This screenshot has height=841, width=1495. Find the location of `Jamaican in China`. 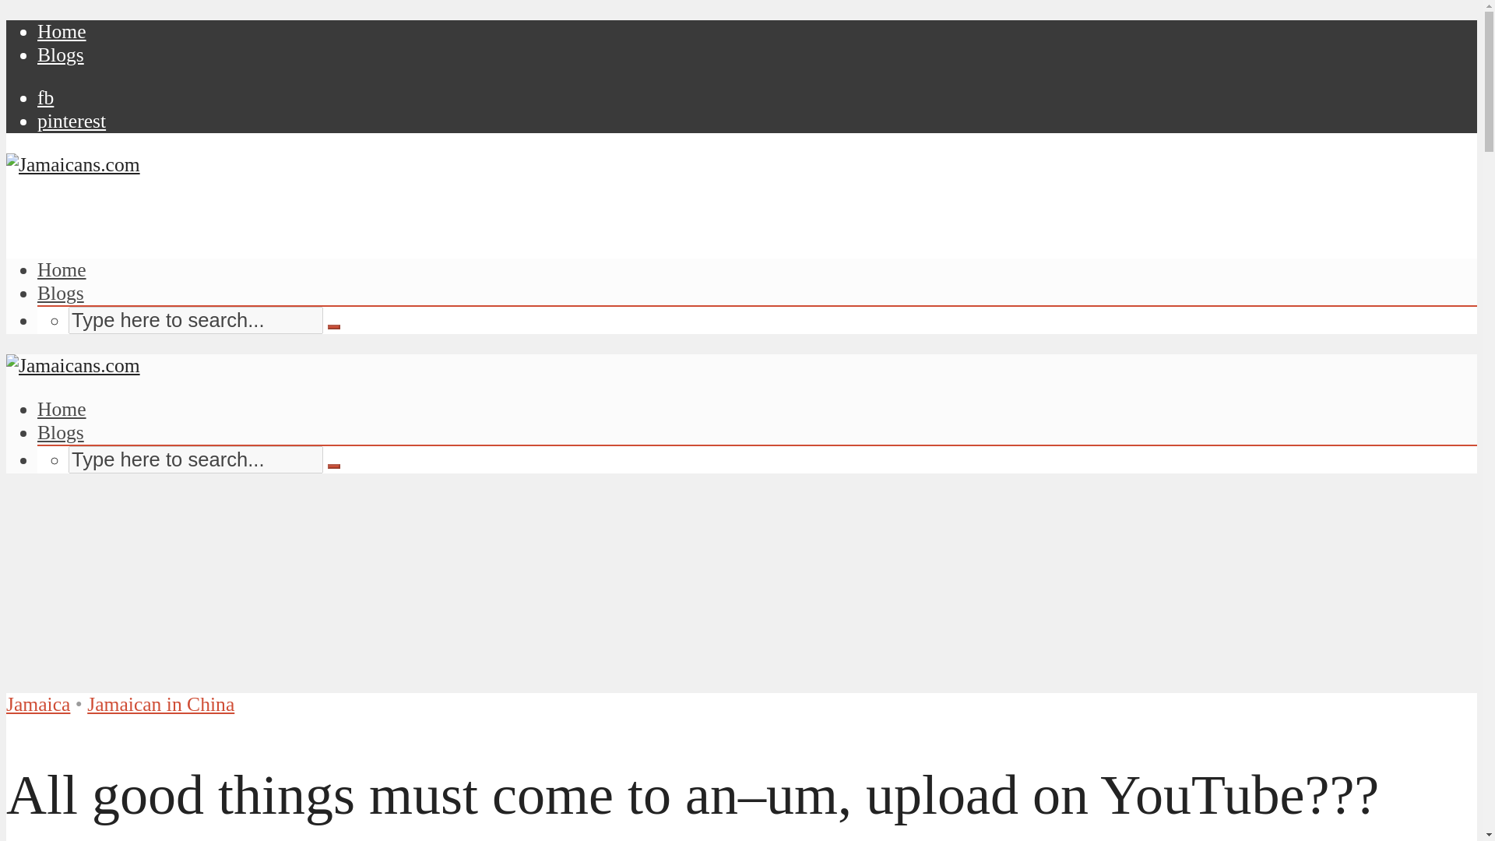

Jamaican in China is located at coordinates (160, 704).